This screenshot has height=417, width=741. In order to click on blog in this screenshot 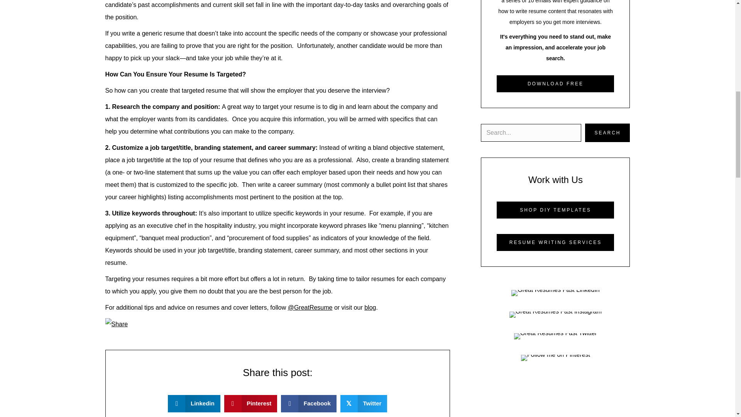, I will do `click(370, 307)`.